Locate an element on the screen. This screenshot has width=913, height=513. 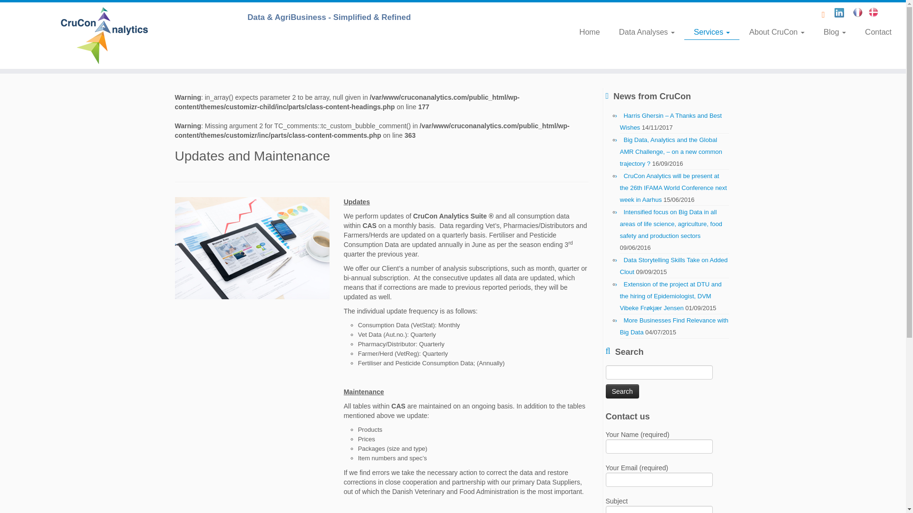
Follow on LinkedIn is located at coordinates (842, 14).